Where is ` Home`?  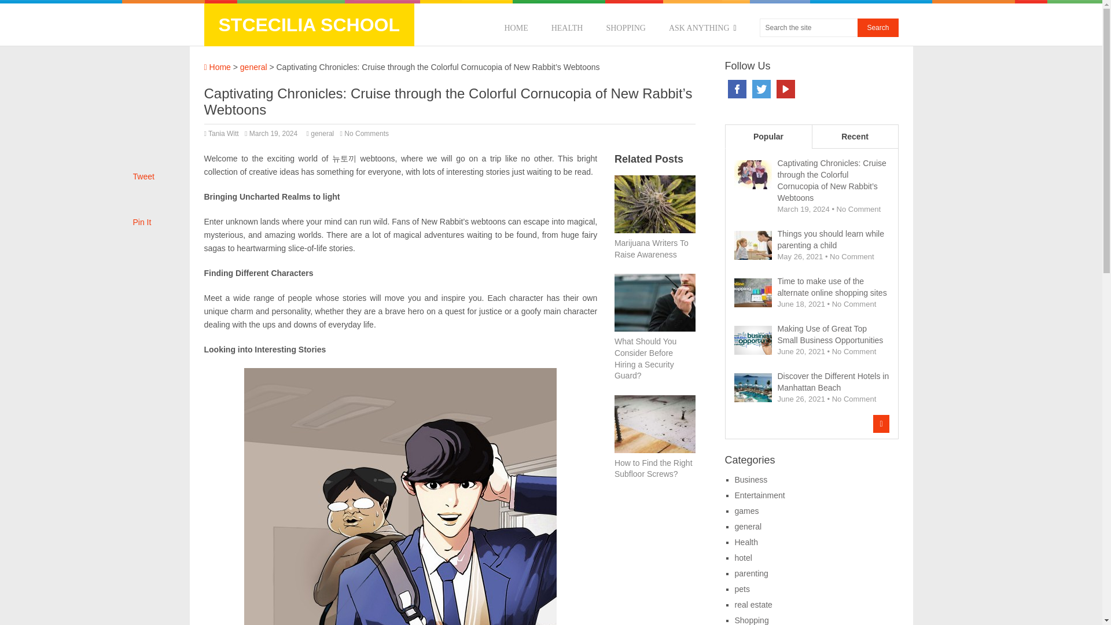
 Home is located at coordinates (216, 67).